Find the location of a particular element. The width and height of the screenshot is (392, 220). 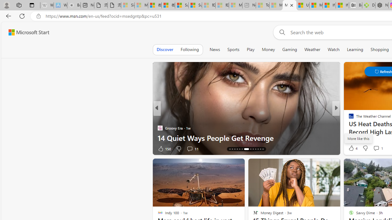

AutomationID: tab-18 is located at coordinates (239, 149).